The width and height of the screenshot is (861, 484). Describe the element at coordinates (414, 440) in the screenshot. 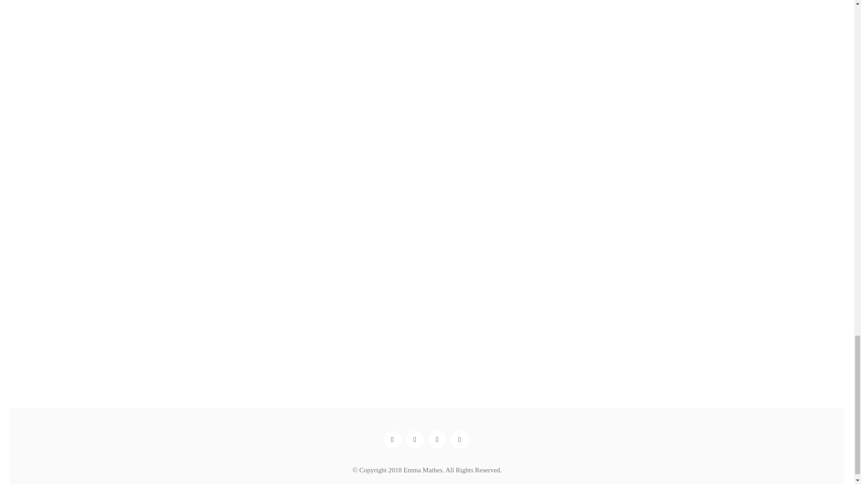

I see `LinkedIn` at that location.